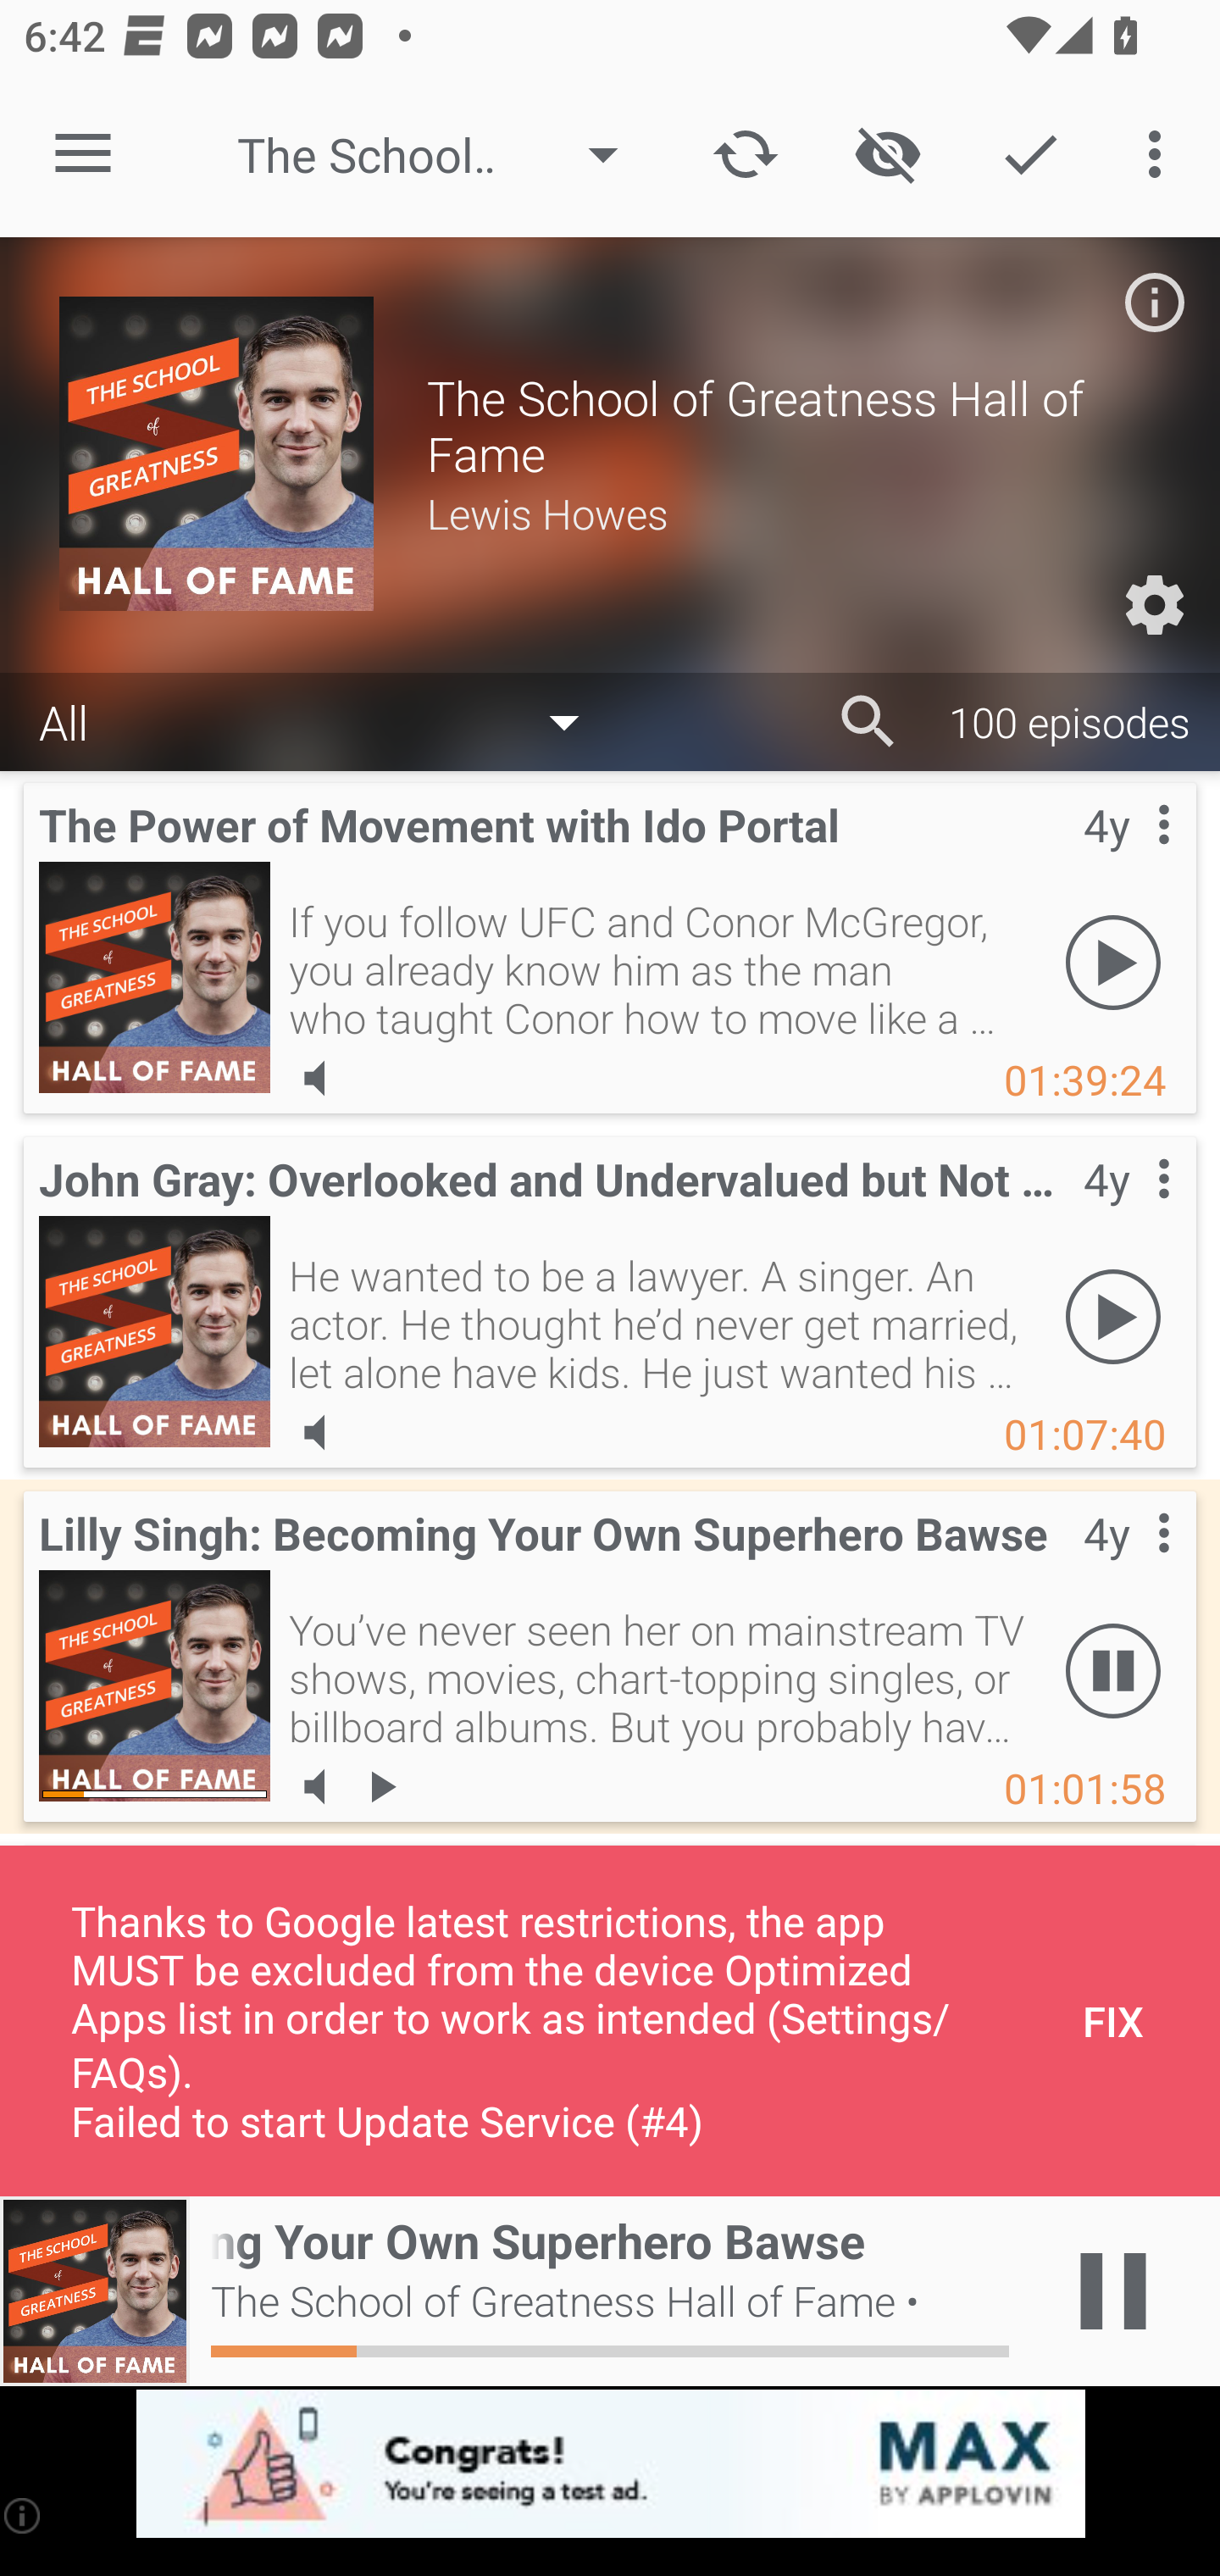 The height and width of the screenshot is (2576, 1220). What do you see at coordinates (793, 512) in the screenshot?
I see `Lewis Howes` at bounding box center [793, 512].